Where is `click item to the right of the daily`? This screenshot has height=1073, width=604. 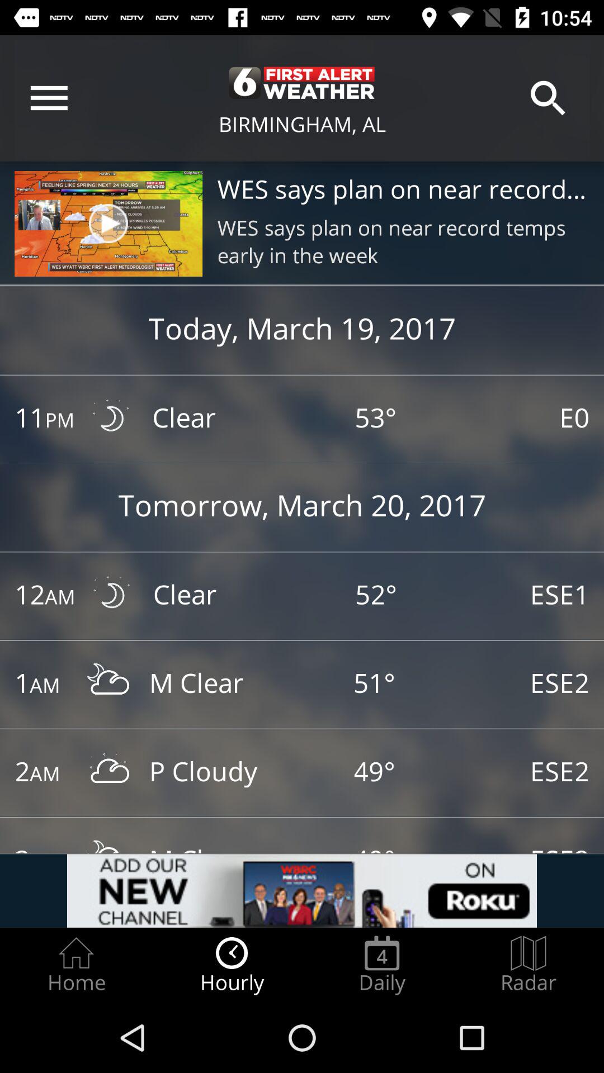 click item to the right of the daily is located at coordinates (528, 965).